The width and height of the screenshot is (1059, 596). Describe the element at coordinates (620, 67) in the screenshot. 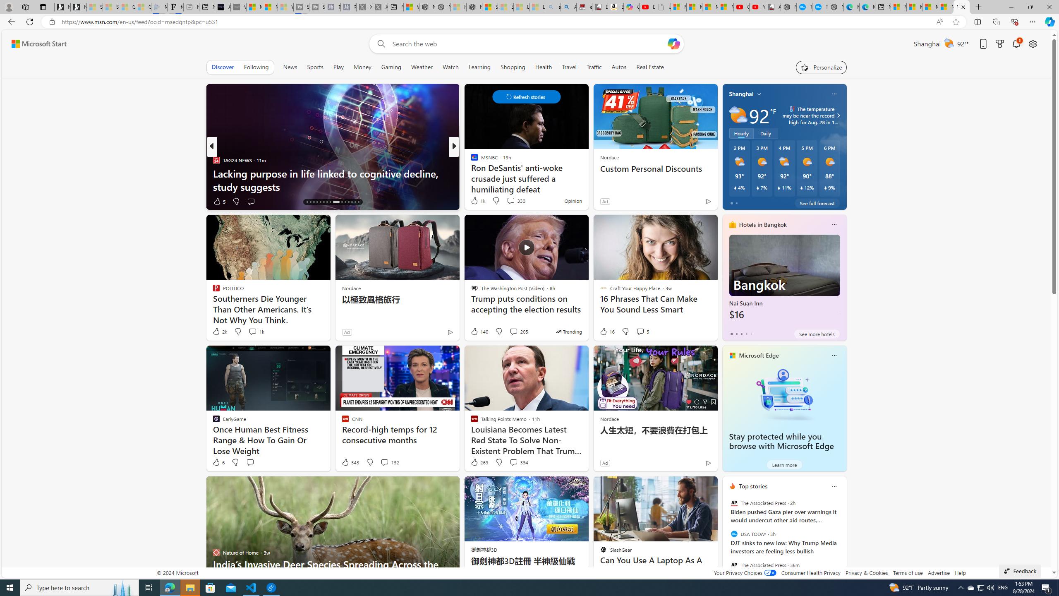

I see `Autos` at that location.